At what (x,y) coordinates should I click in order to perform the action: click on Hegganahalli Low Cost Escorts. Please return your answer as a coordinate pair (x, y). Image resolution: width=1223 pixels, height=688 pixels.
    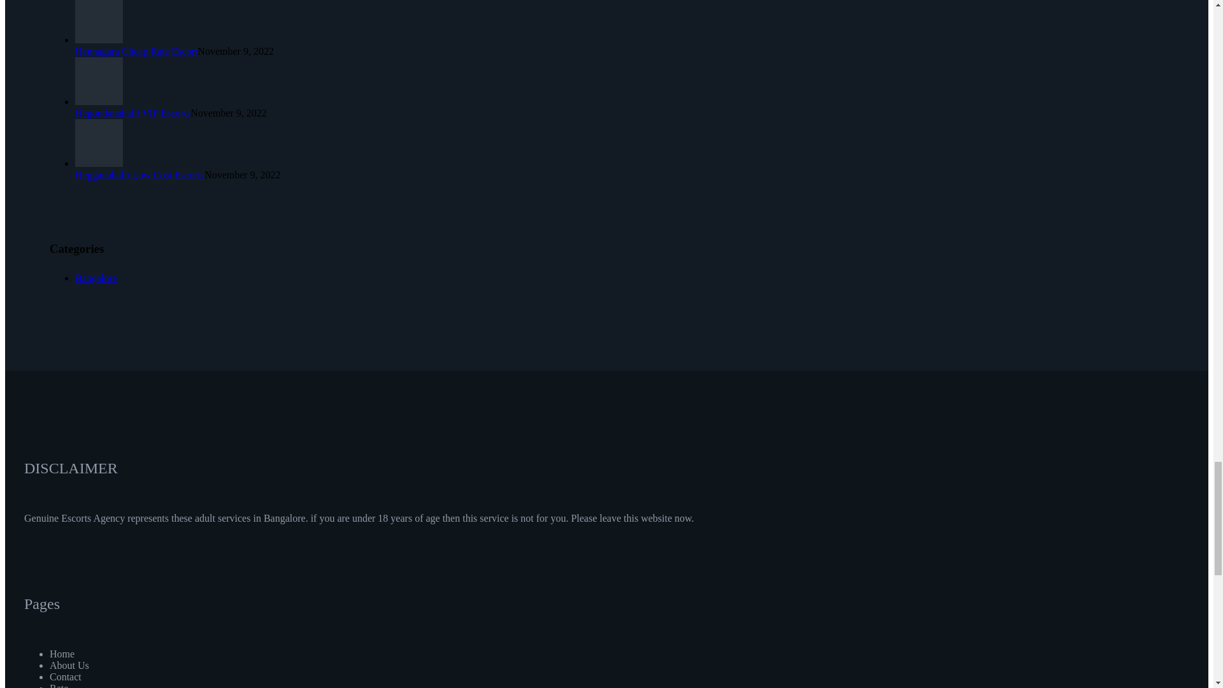
    Looking at the image, I should click on (139, 175).